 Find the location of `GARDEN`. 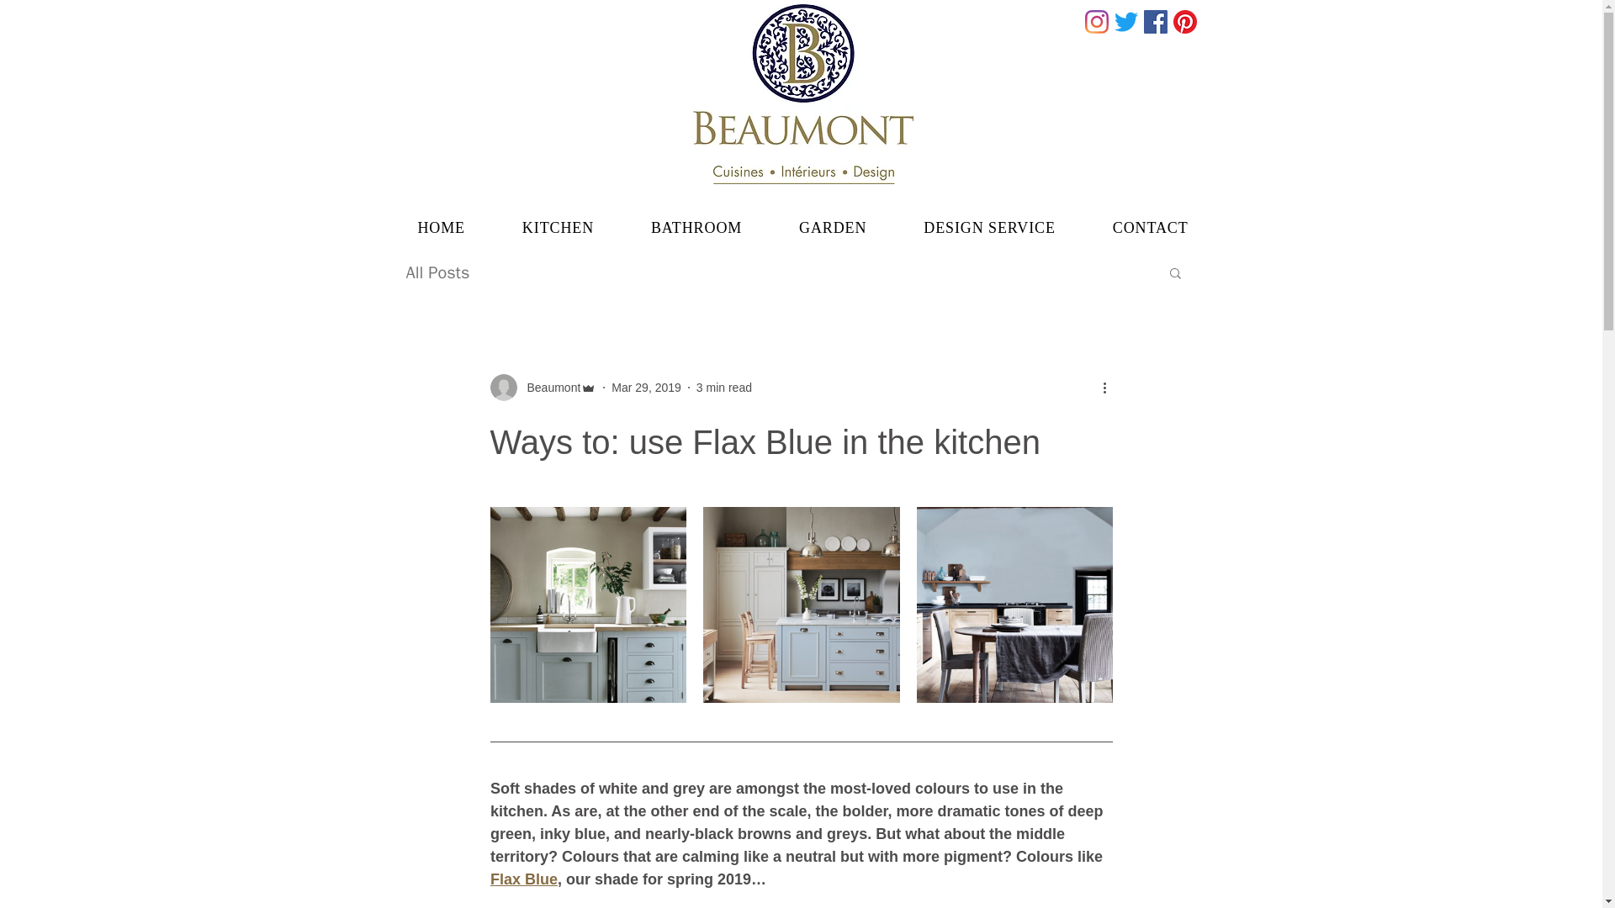

GARDEN is located at coordinates (832, 227).